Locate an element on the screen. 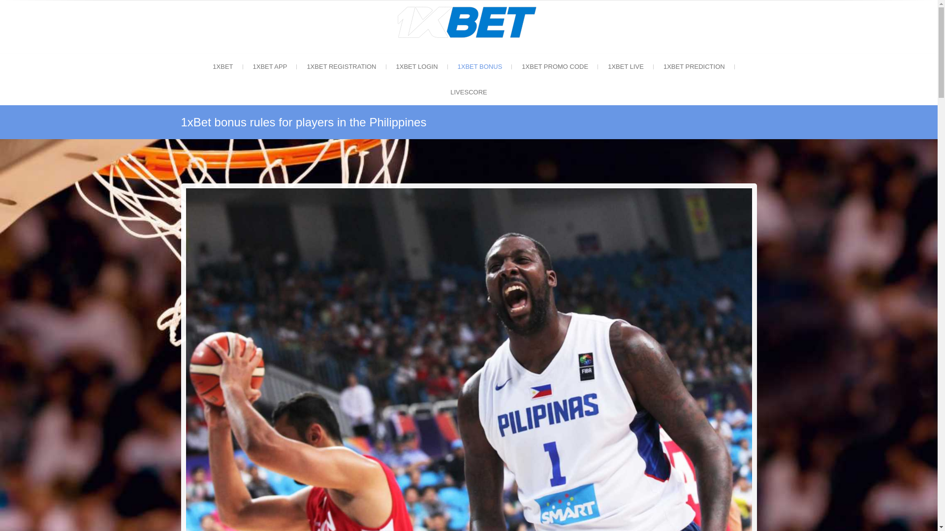 This screenshot has width=945, height=531. 1XBET LOGIN is located at coordinates (416, 67).